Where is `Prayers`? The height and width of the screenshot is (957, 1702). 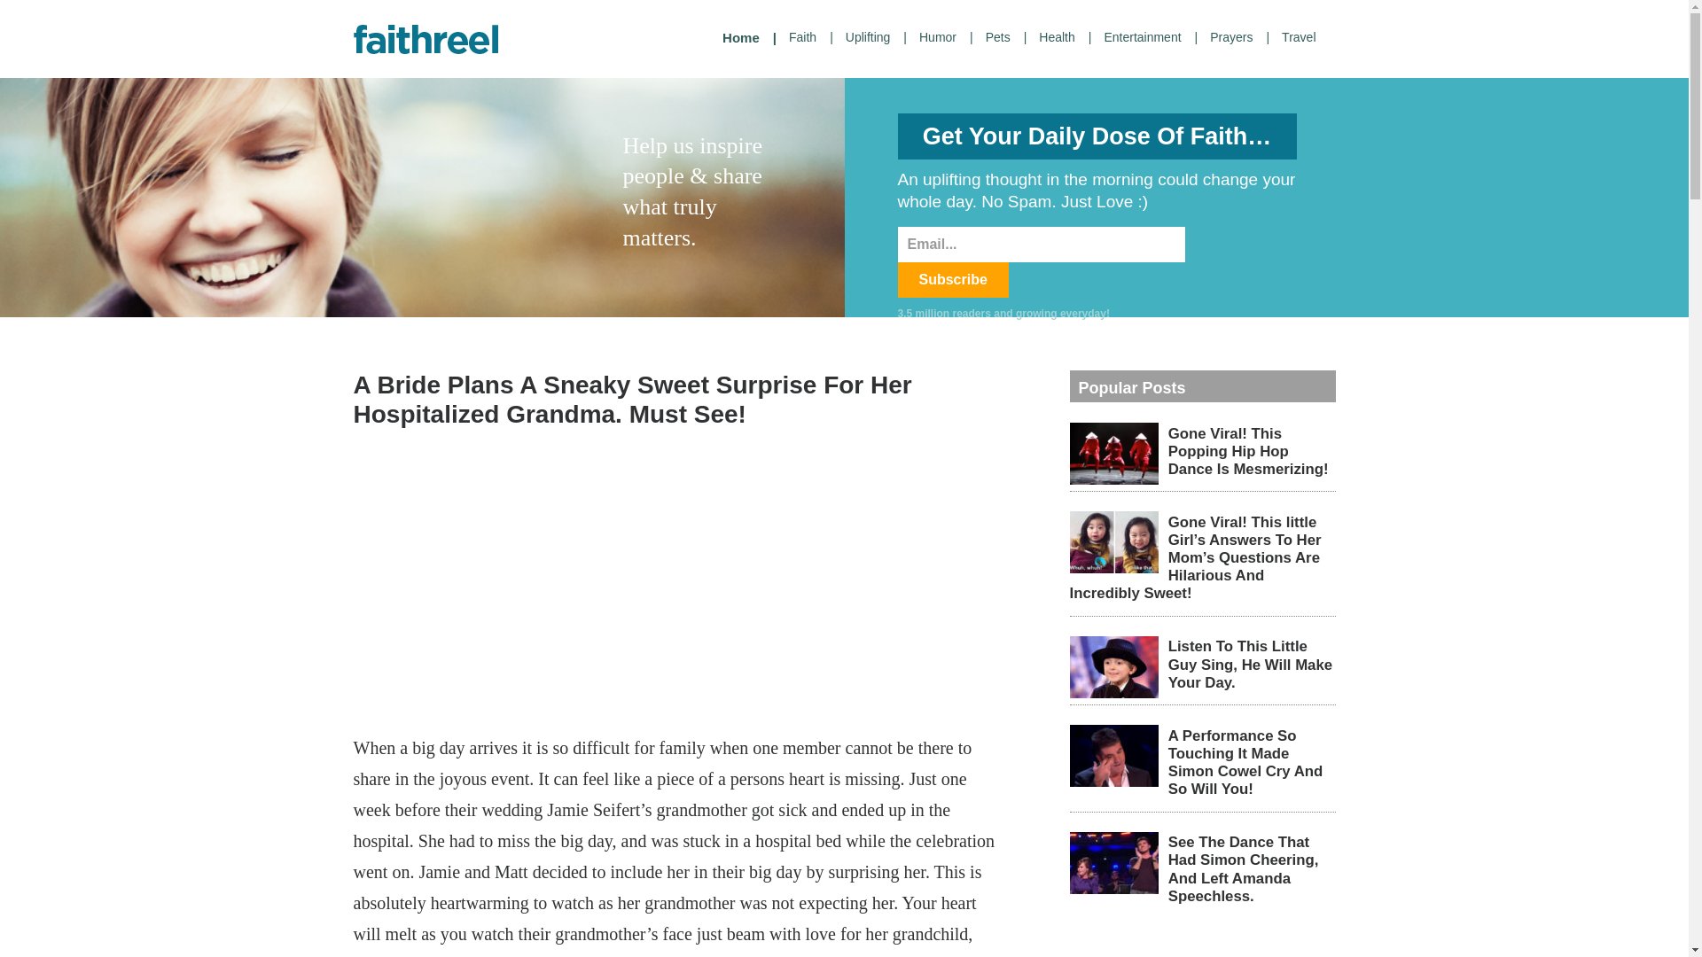 Prayers is located at coordinates (1239, 37).